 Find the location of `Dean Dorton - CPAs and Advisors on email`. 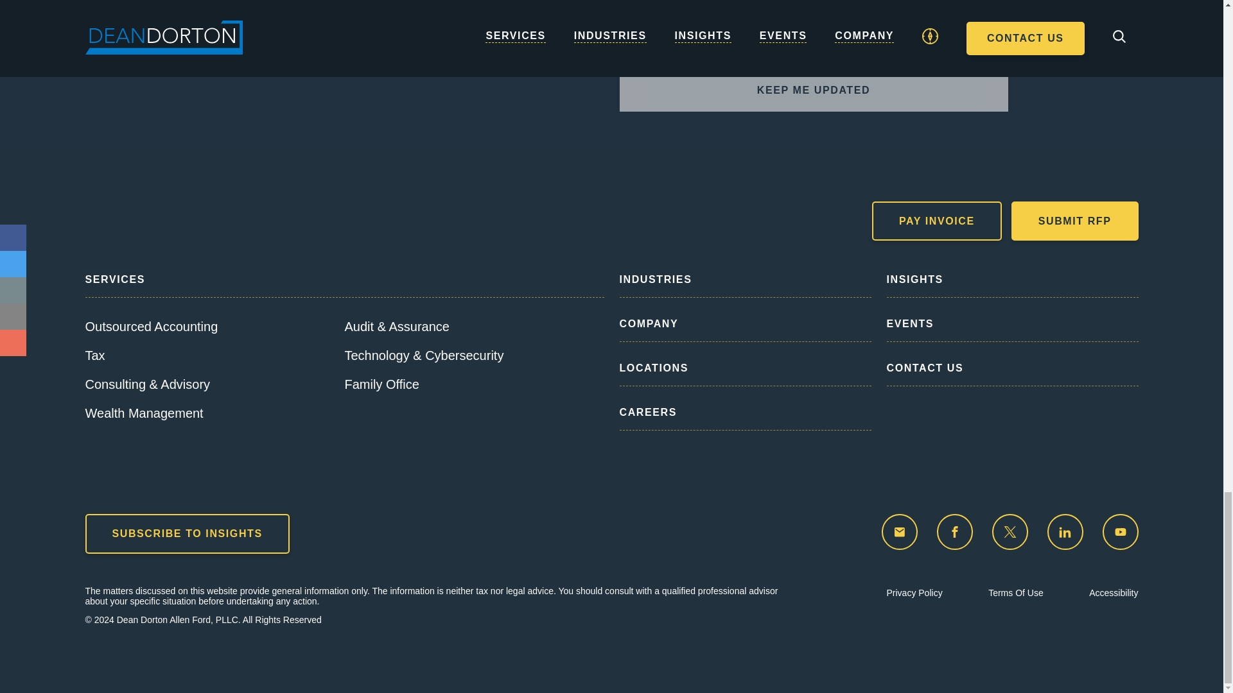

Dean Dorton - CPAs and Advisors on email is located at coordinates (899, 532).